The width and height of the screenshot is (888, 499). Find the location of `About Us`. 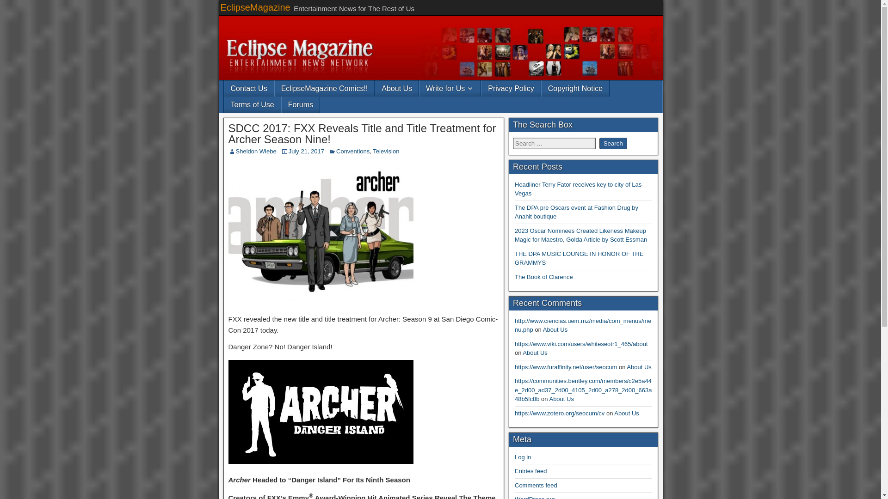

About Us is located at coordinates (555, 330).